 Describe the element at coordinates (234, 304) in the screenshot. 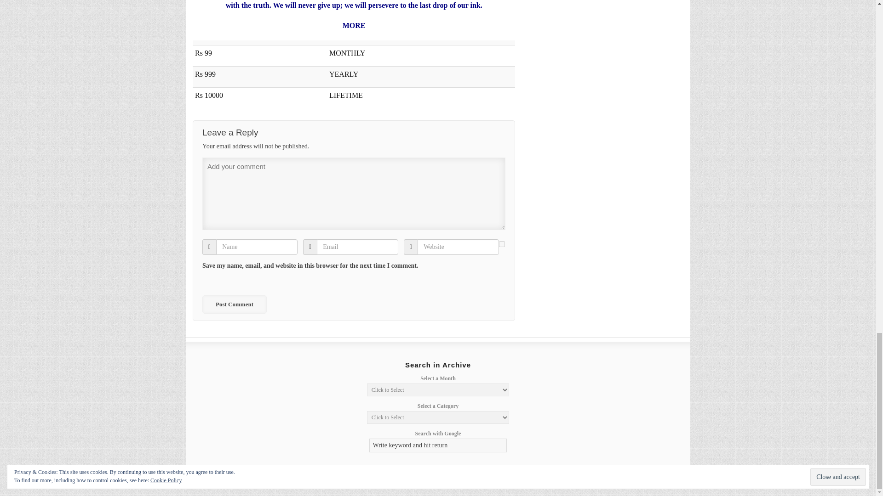

I see `Post Comment` at that location.